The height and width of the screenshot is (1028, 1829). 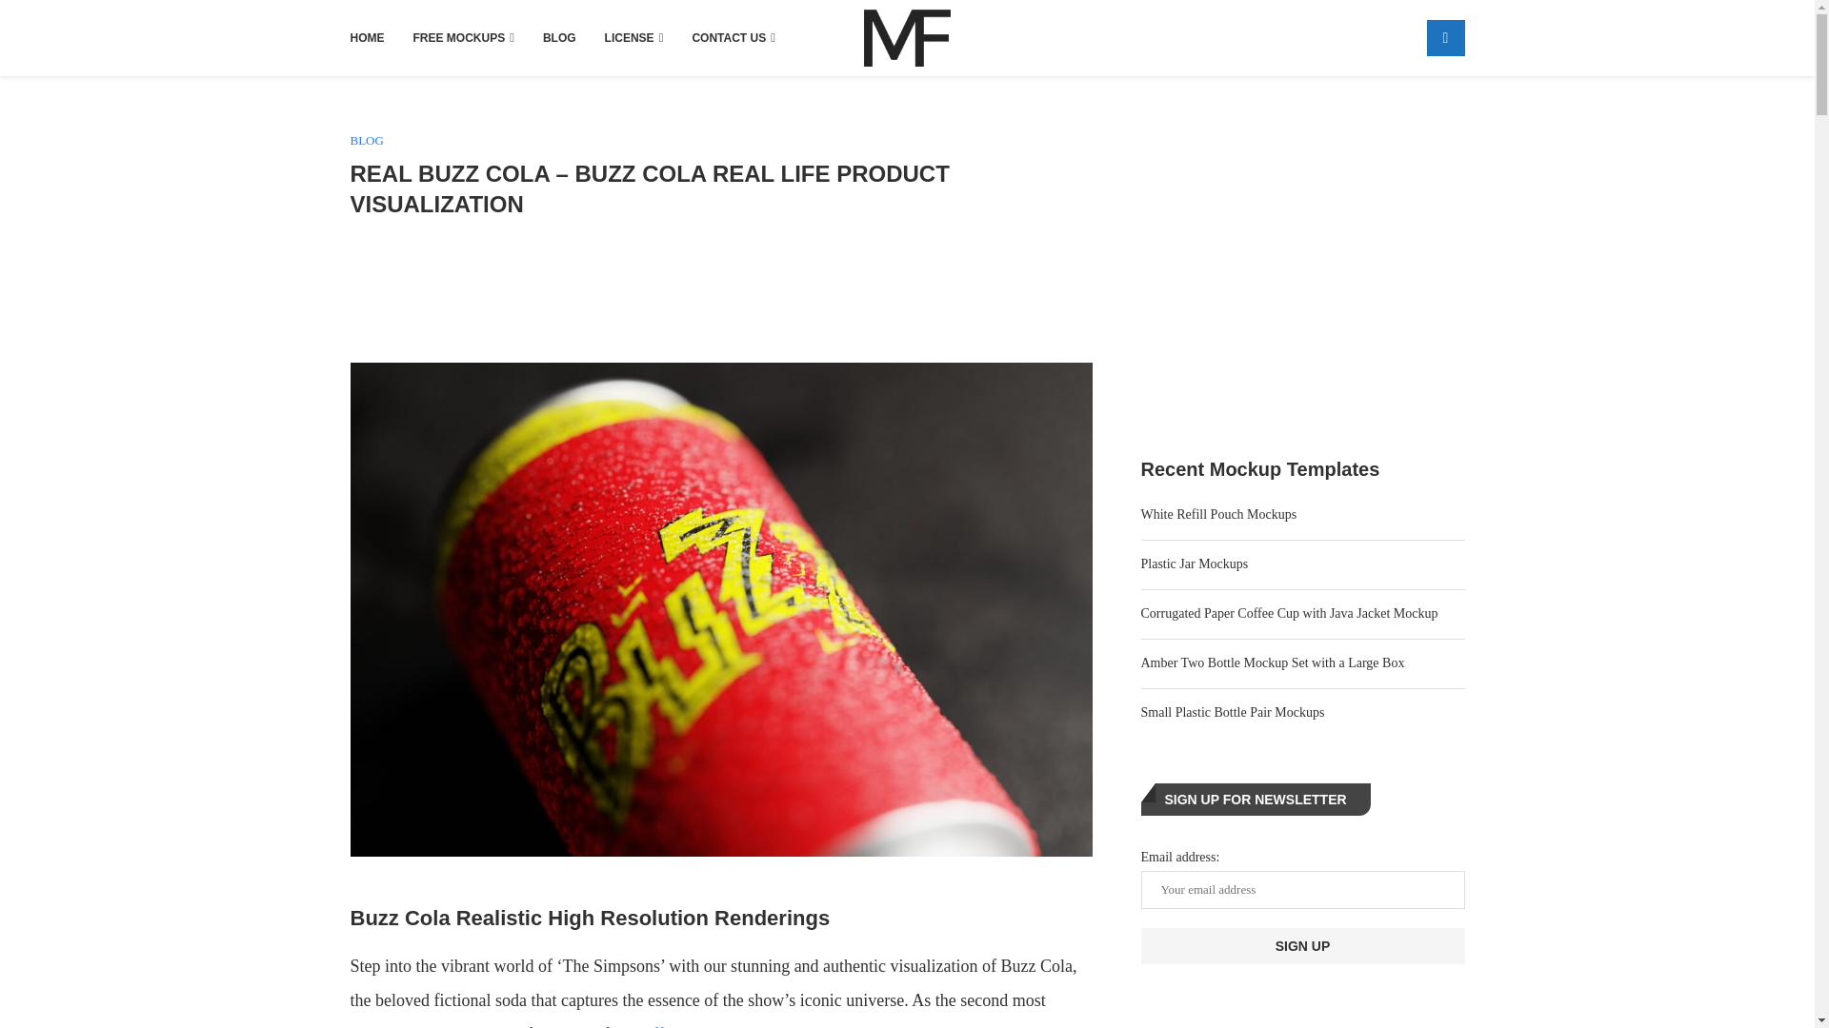 I want to click on Advertisement, so click(x=721, y=287).